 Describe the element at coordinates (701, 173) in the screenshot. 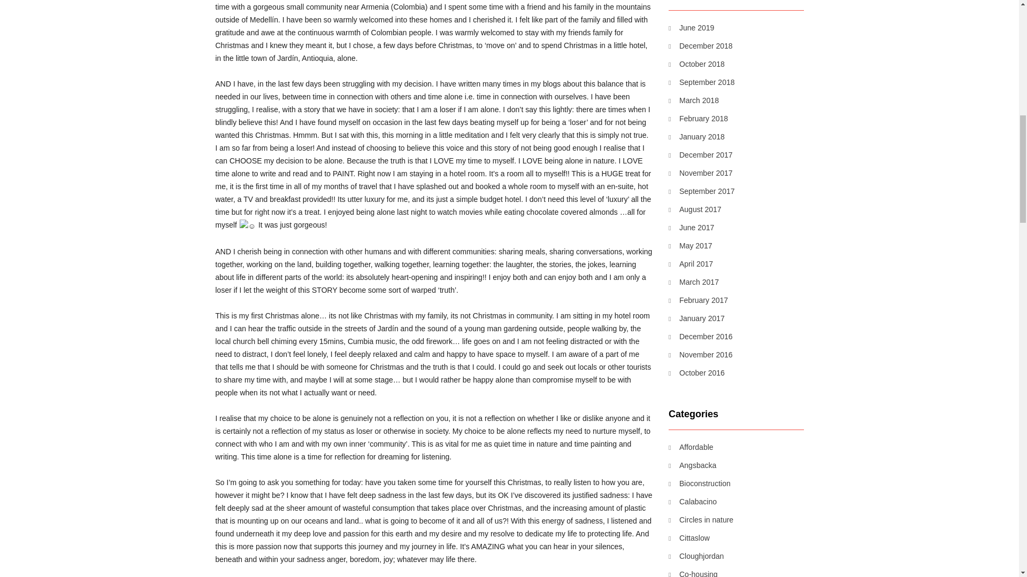

I see `November 2017` at that location.